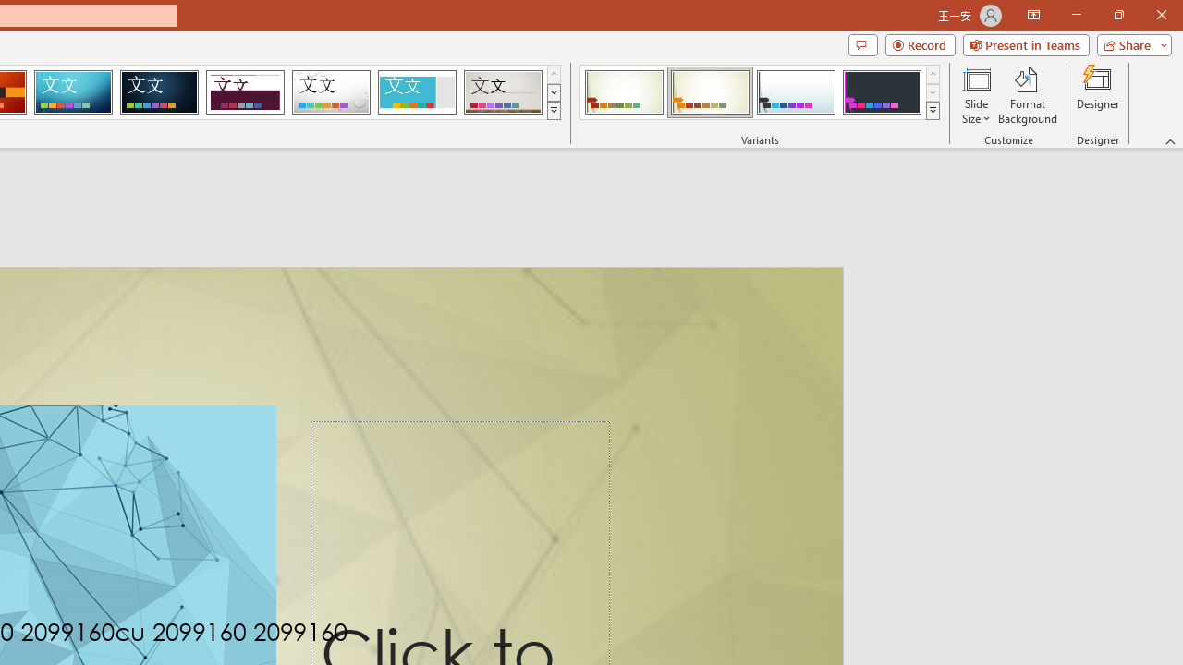 The width and height of the screenshot is (1183, 665). I want to click on Themes, so click(553, 111).